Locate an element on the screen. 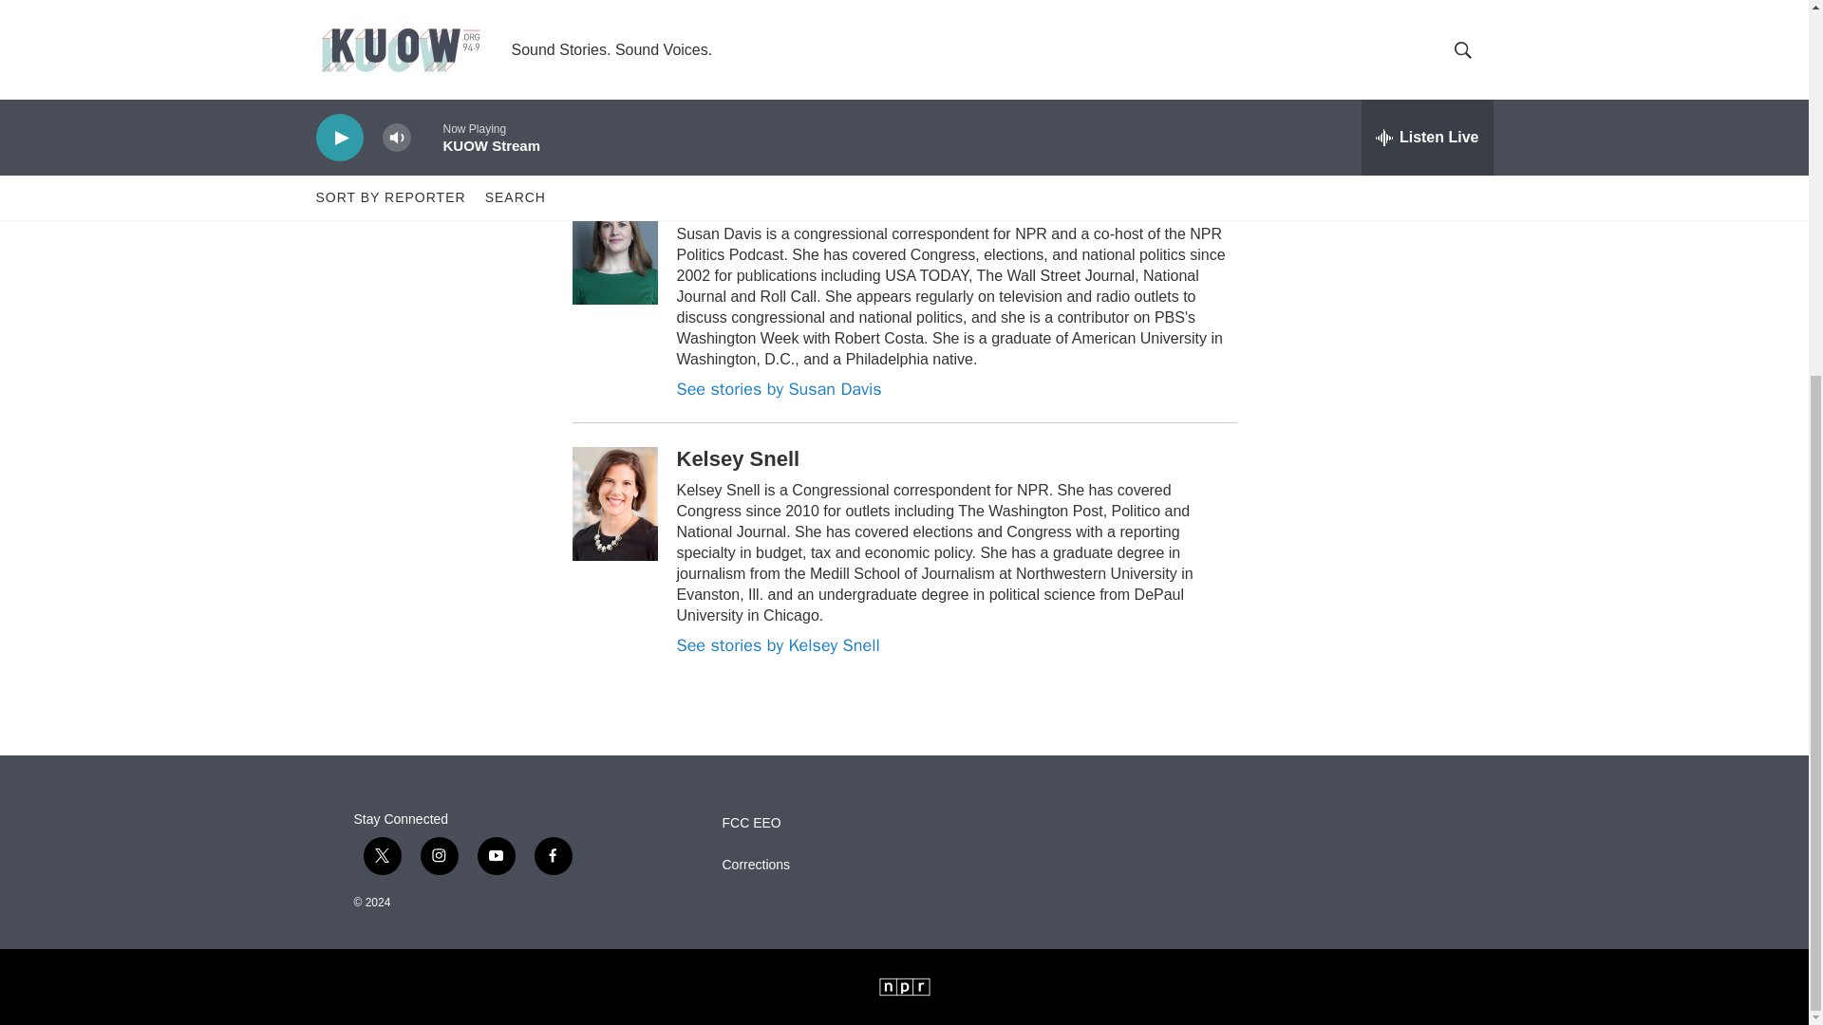  Susan Davis is located at coordinates (407, 14).